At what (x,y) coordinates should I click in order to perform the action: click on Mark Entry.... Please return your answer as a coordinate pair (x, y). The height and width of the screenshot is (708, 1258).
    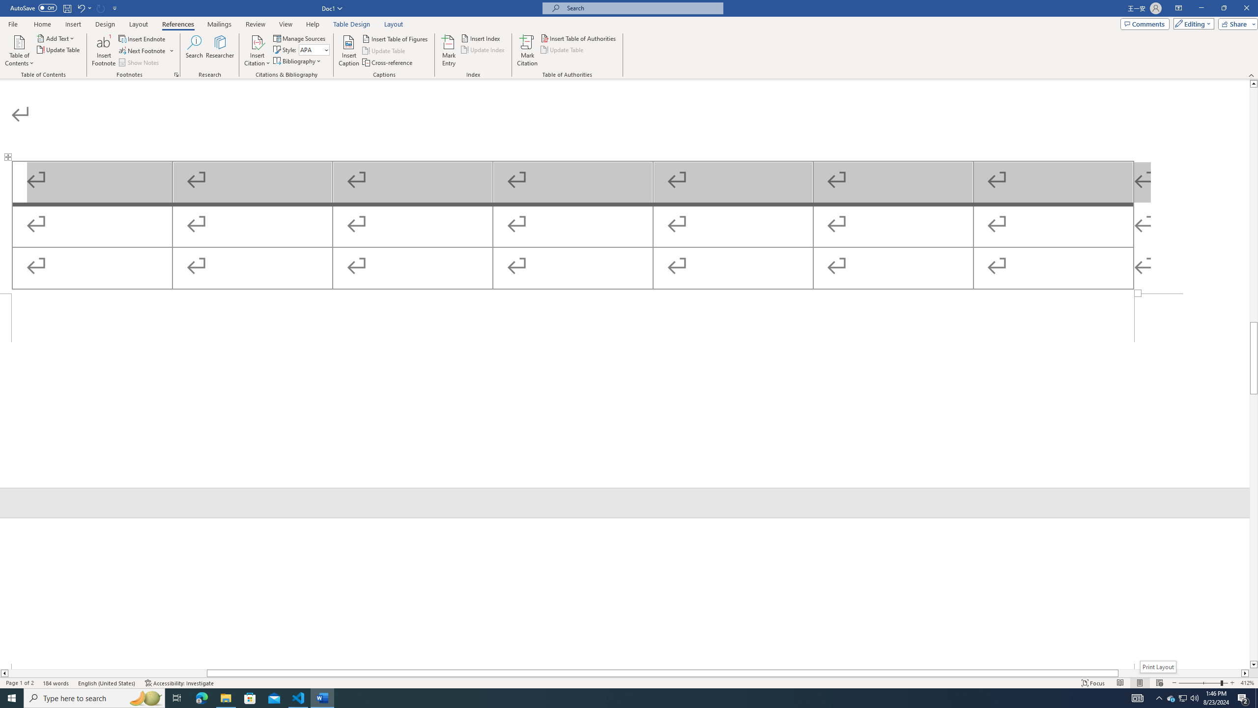
    Looking at the image, I should click on (449, 51).